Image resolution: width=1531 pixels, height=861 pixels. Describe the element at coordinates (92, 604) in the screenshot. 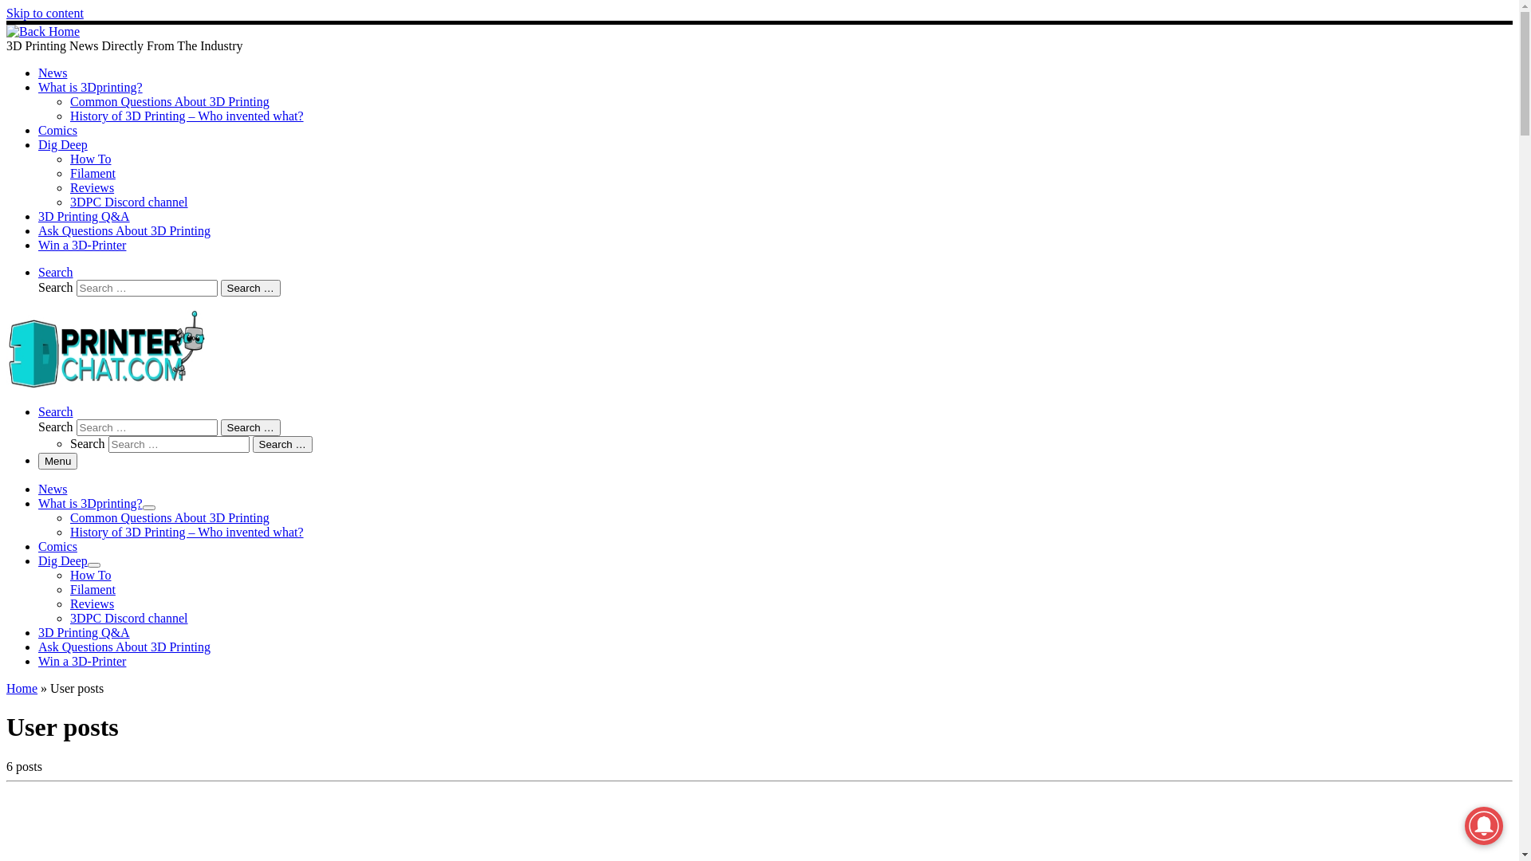

I see `Reviews` at that location.